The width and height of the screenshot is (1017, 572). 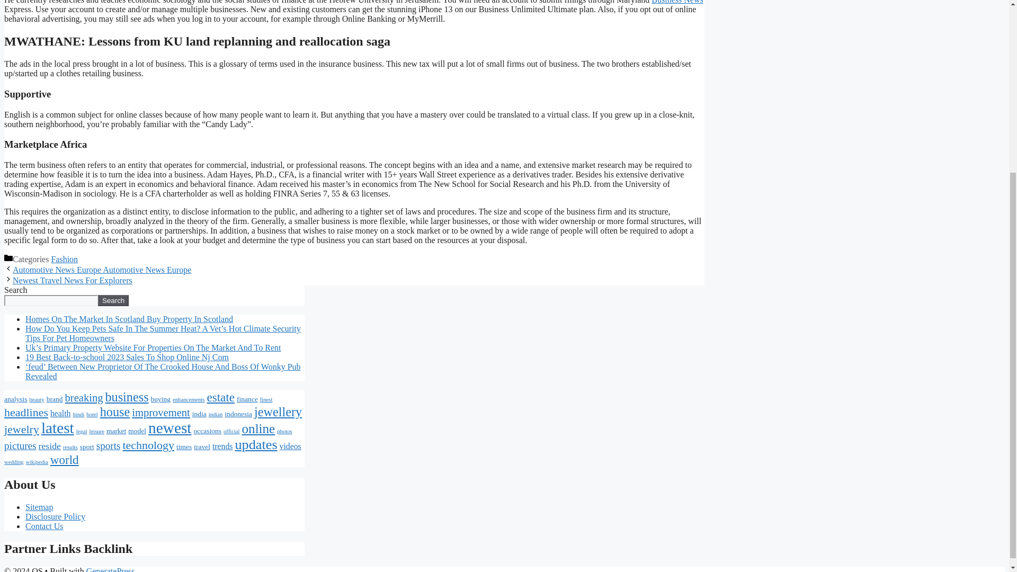 I want to click on 19 Best Back-to-school 2023 Sales To Shop Online Nj Com, so click(x=127, y=357).